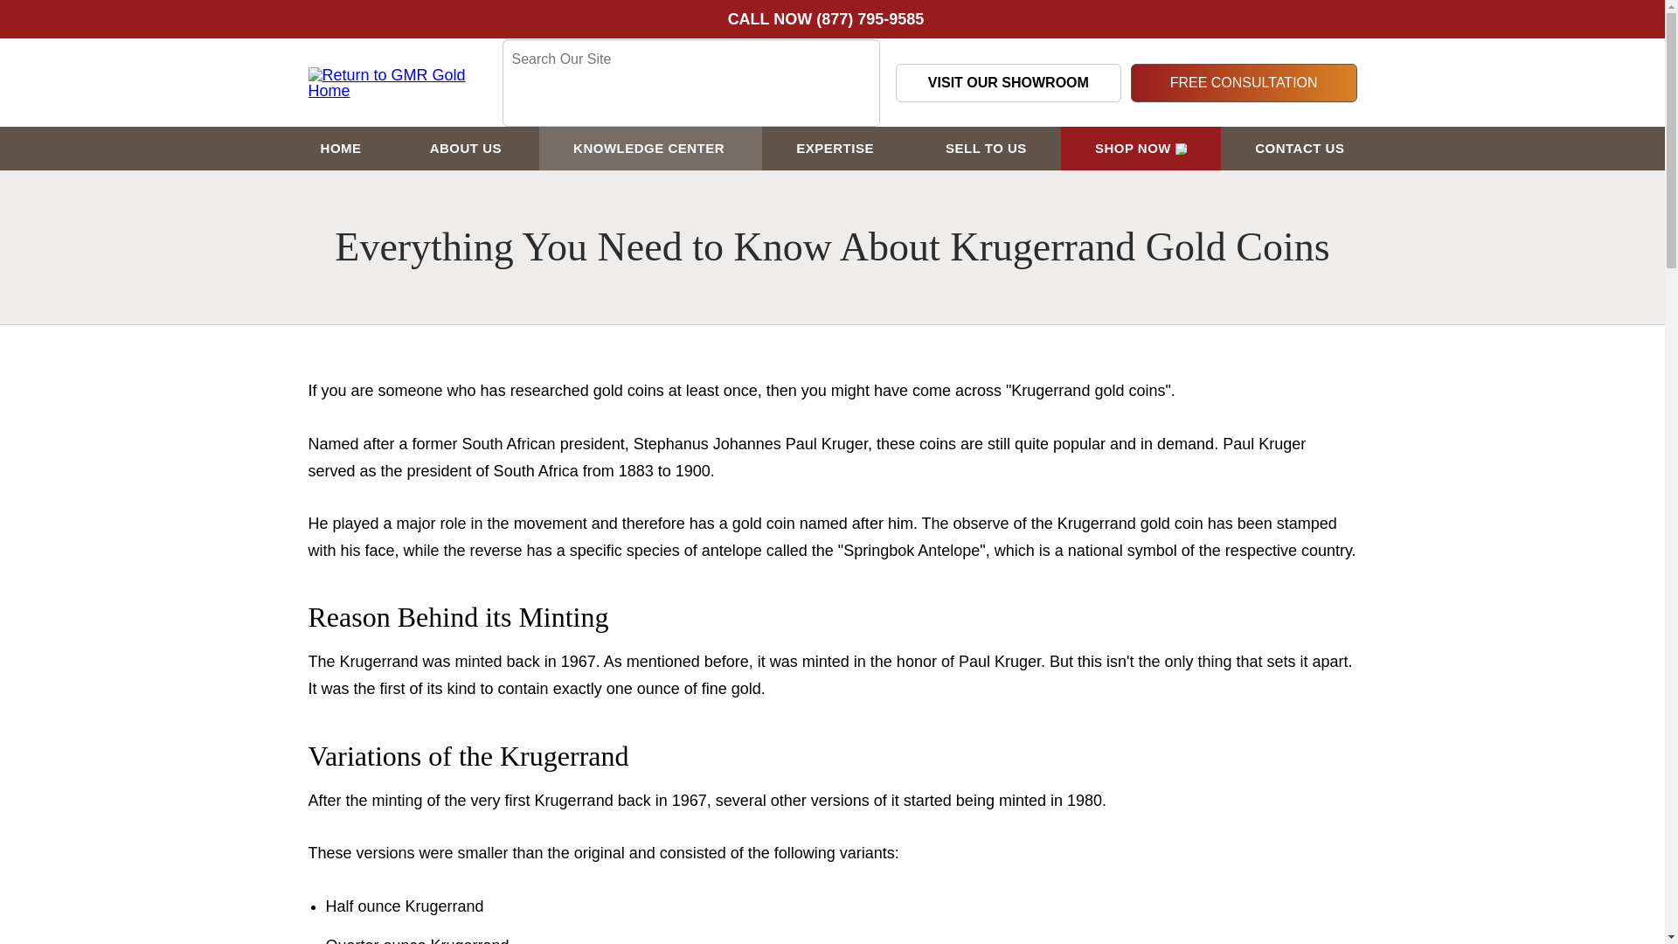  Describe the element at coordinates (1245, 82) in the screenshot. I see `FREE CONSULTATION` at that location.